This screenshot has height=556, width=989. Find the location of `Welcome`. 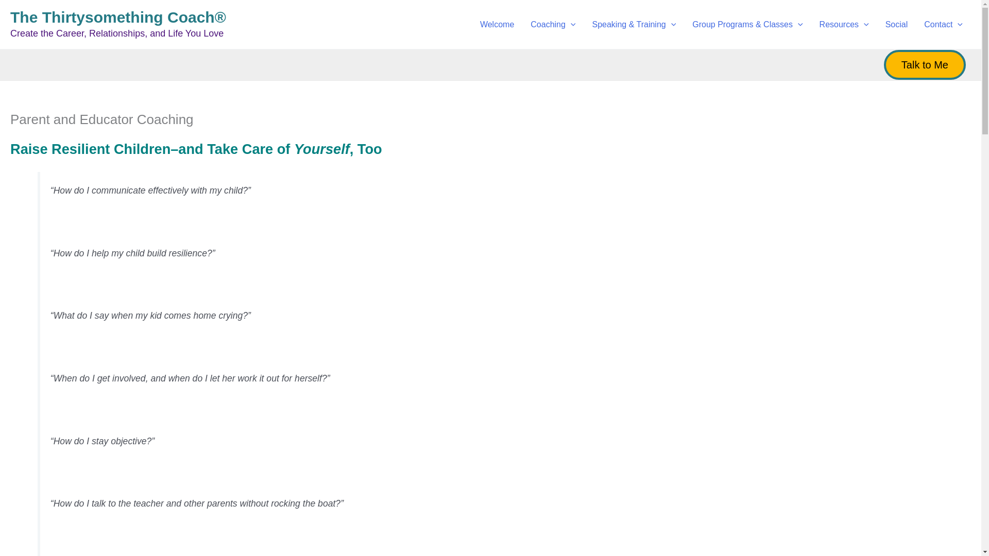

Welcome is located at coordinates (497, 24).